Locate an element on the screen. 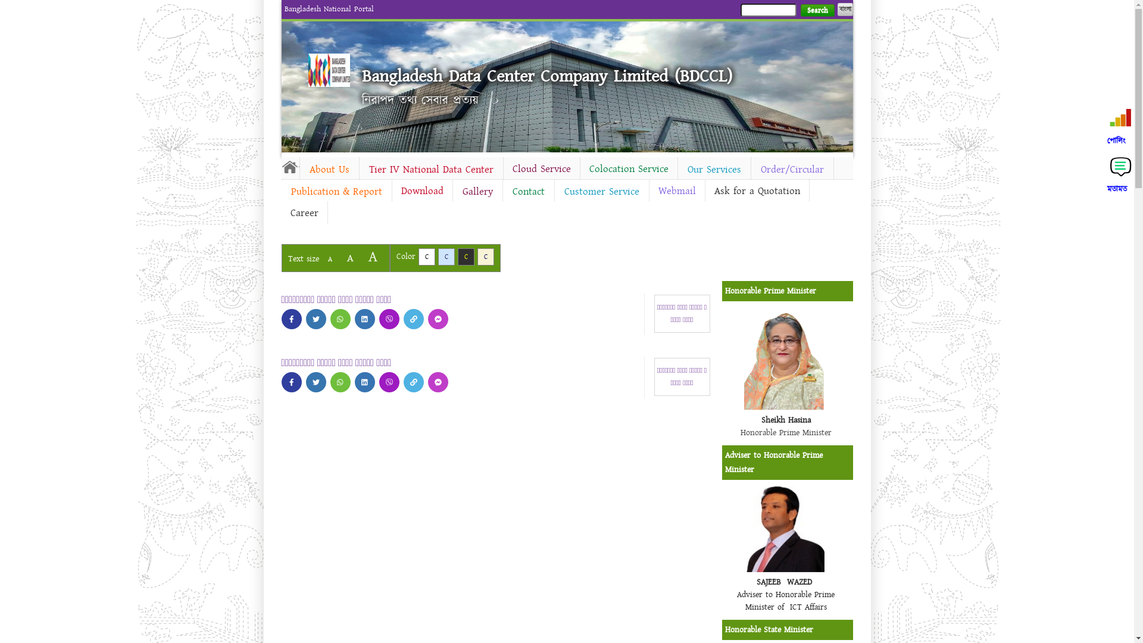  Contact is located at coordinates (528, 192).